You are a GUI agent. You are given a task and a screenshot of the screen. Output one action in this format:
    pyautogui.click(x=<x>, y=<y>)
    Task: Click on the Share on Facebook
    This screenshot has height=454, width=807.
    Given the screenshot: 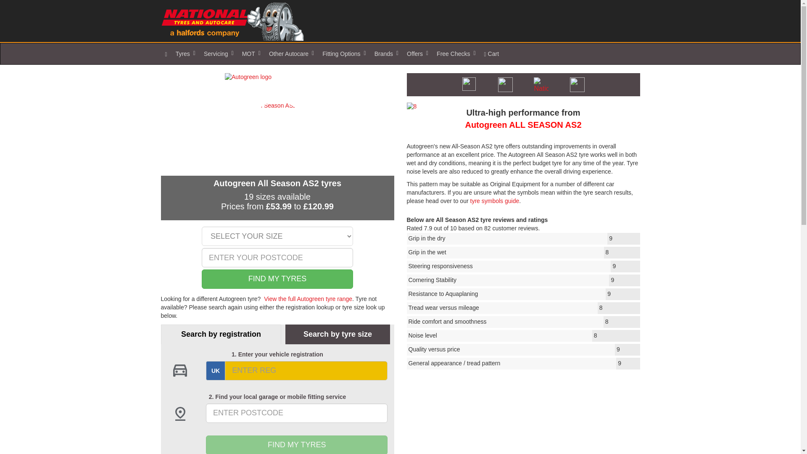 What is the action you would take?
    pyautogui.click(x=541, y=84)
    